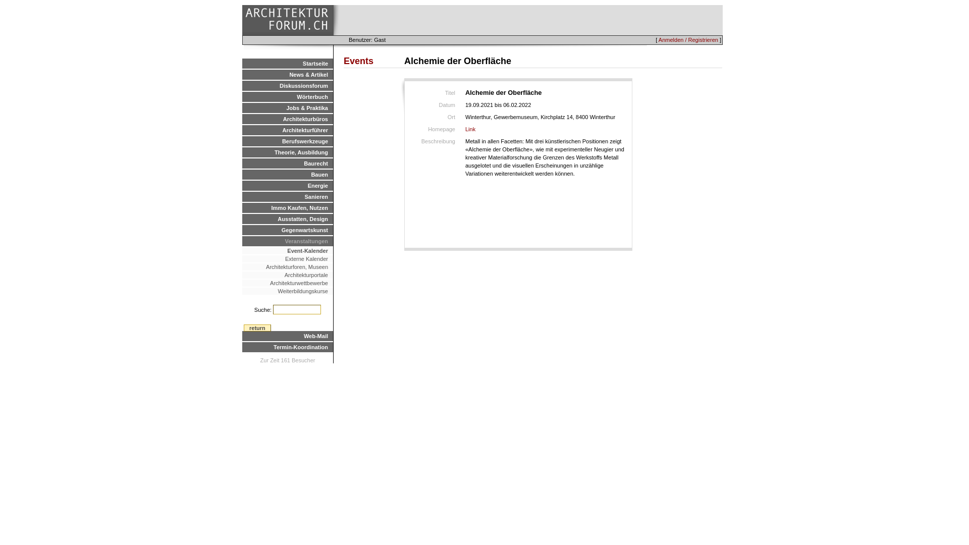 This screenshot has width=969, height=545. Describe the element at coordinates (288, 241) in the screenshot. I see `Veranstaltungen` at that location.